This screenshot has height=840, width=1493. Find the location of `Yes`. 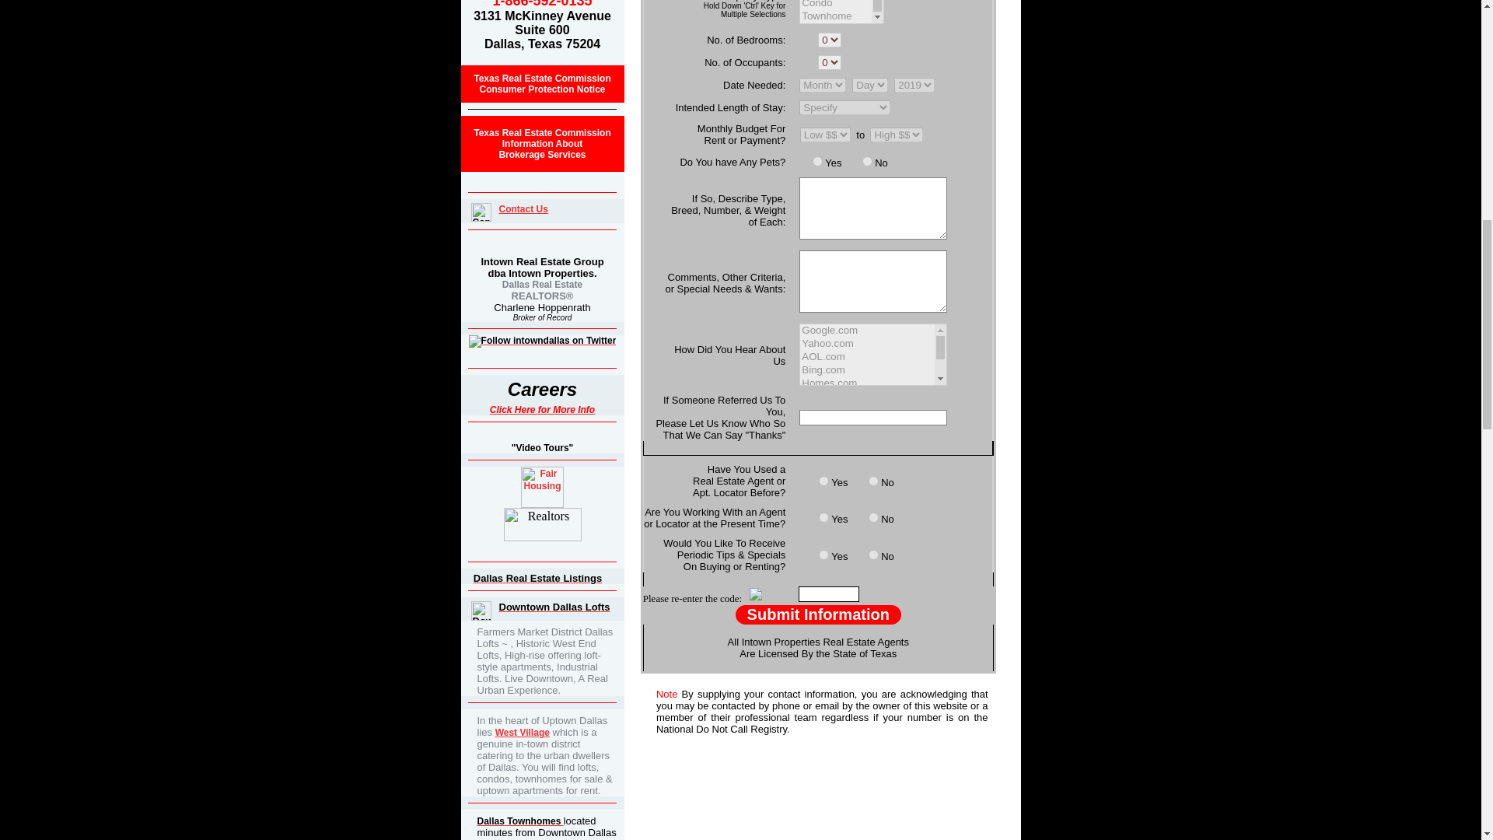

Yes is located at coordinates (541, 84).